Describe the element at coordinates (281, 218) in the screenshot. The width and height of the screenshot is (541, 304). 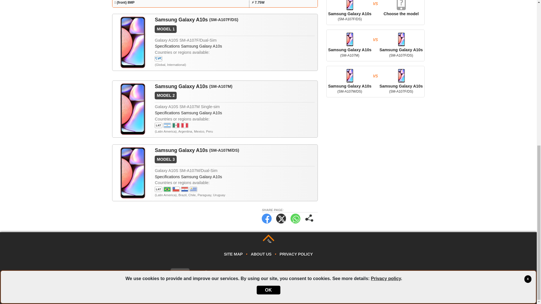
I see `Twitter` at that location.